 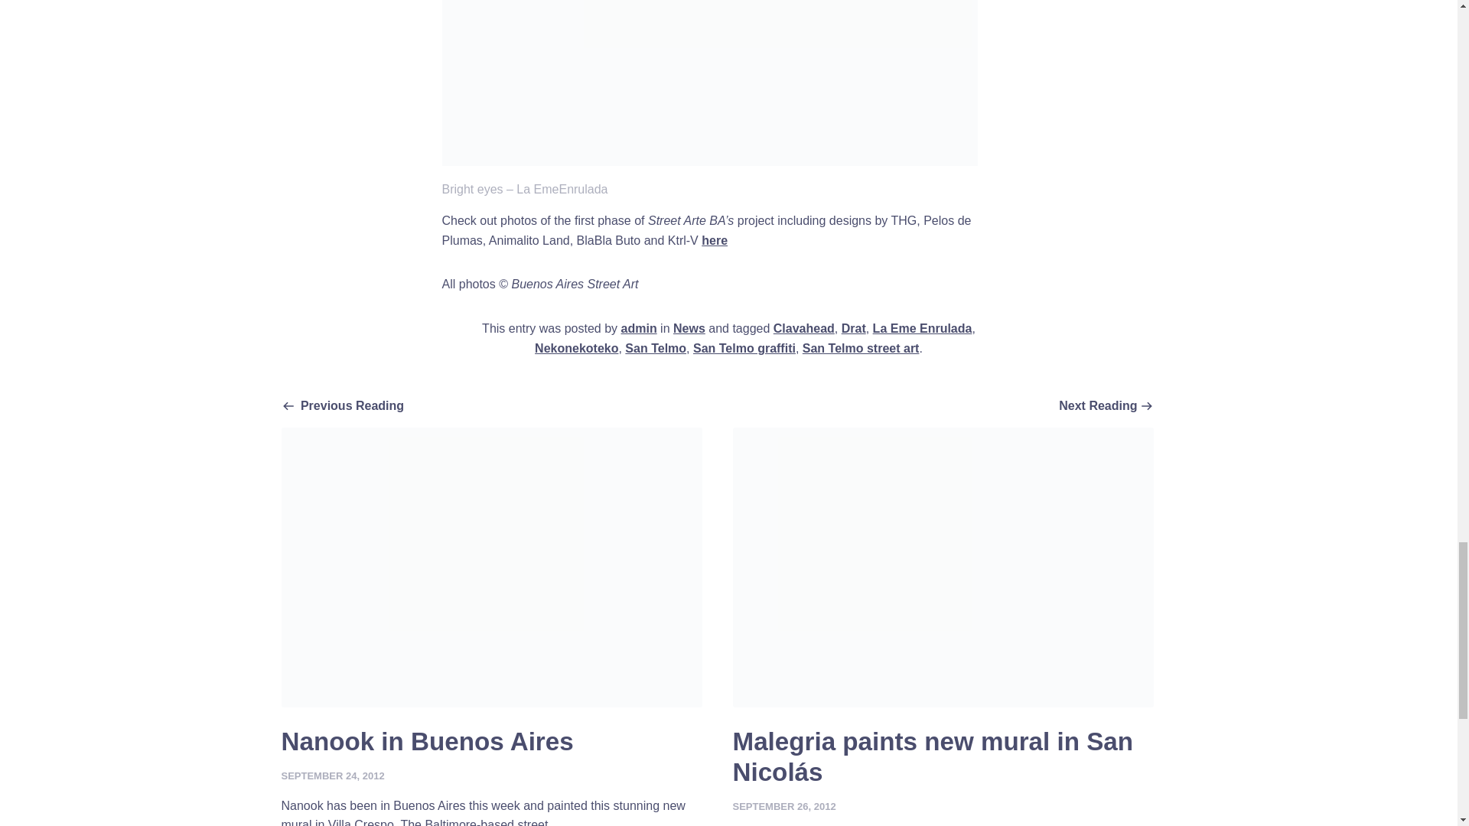 I want to click on here, so click(x=715, y=240).